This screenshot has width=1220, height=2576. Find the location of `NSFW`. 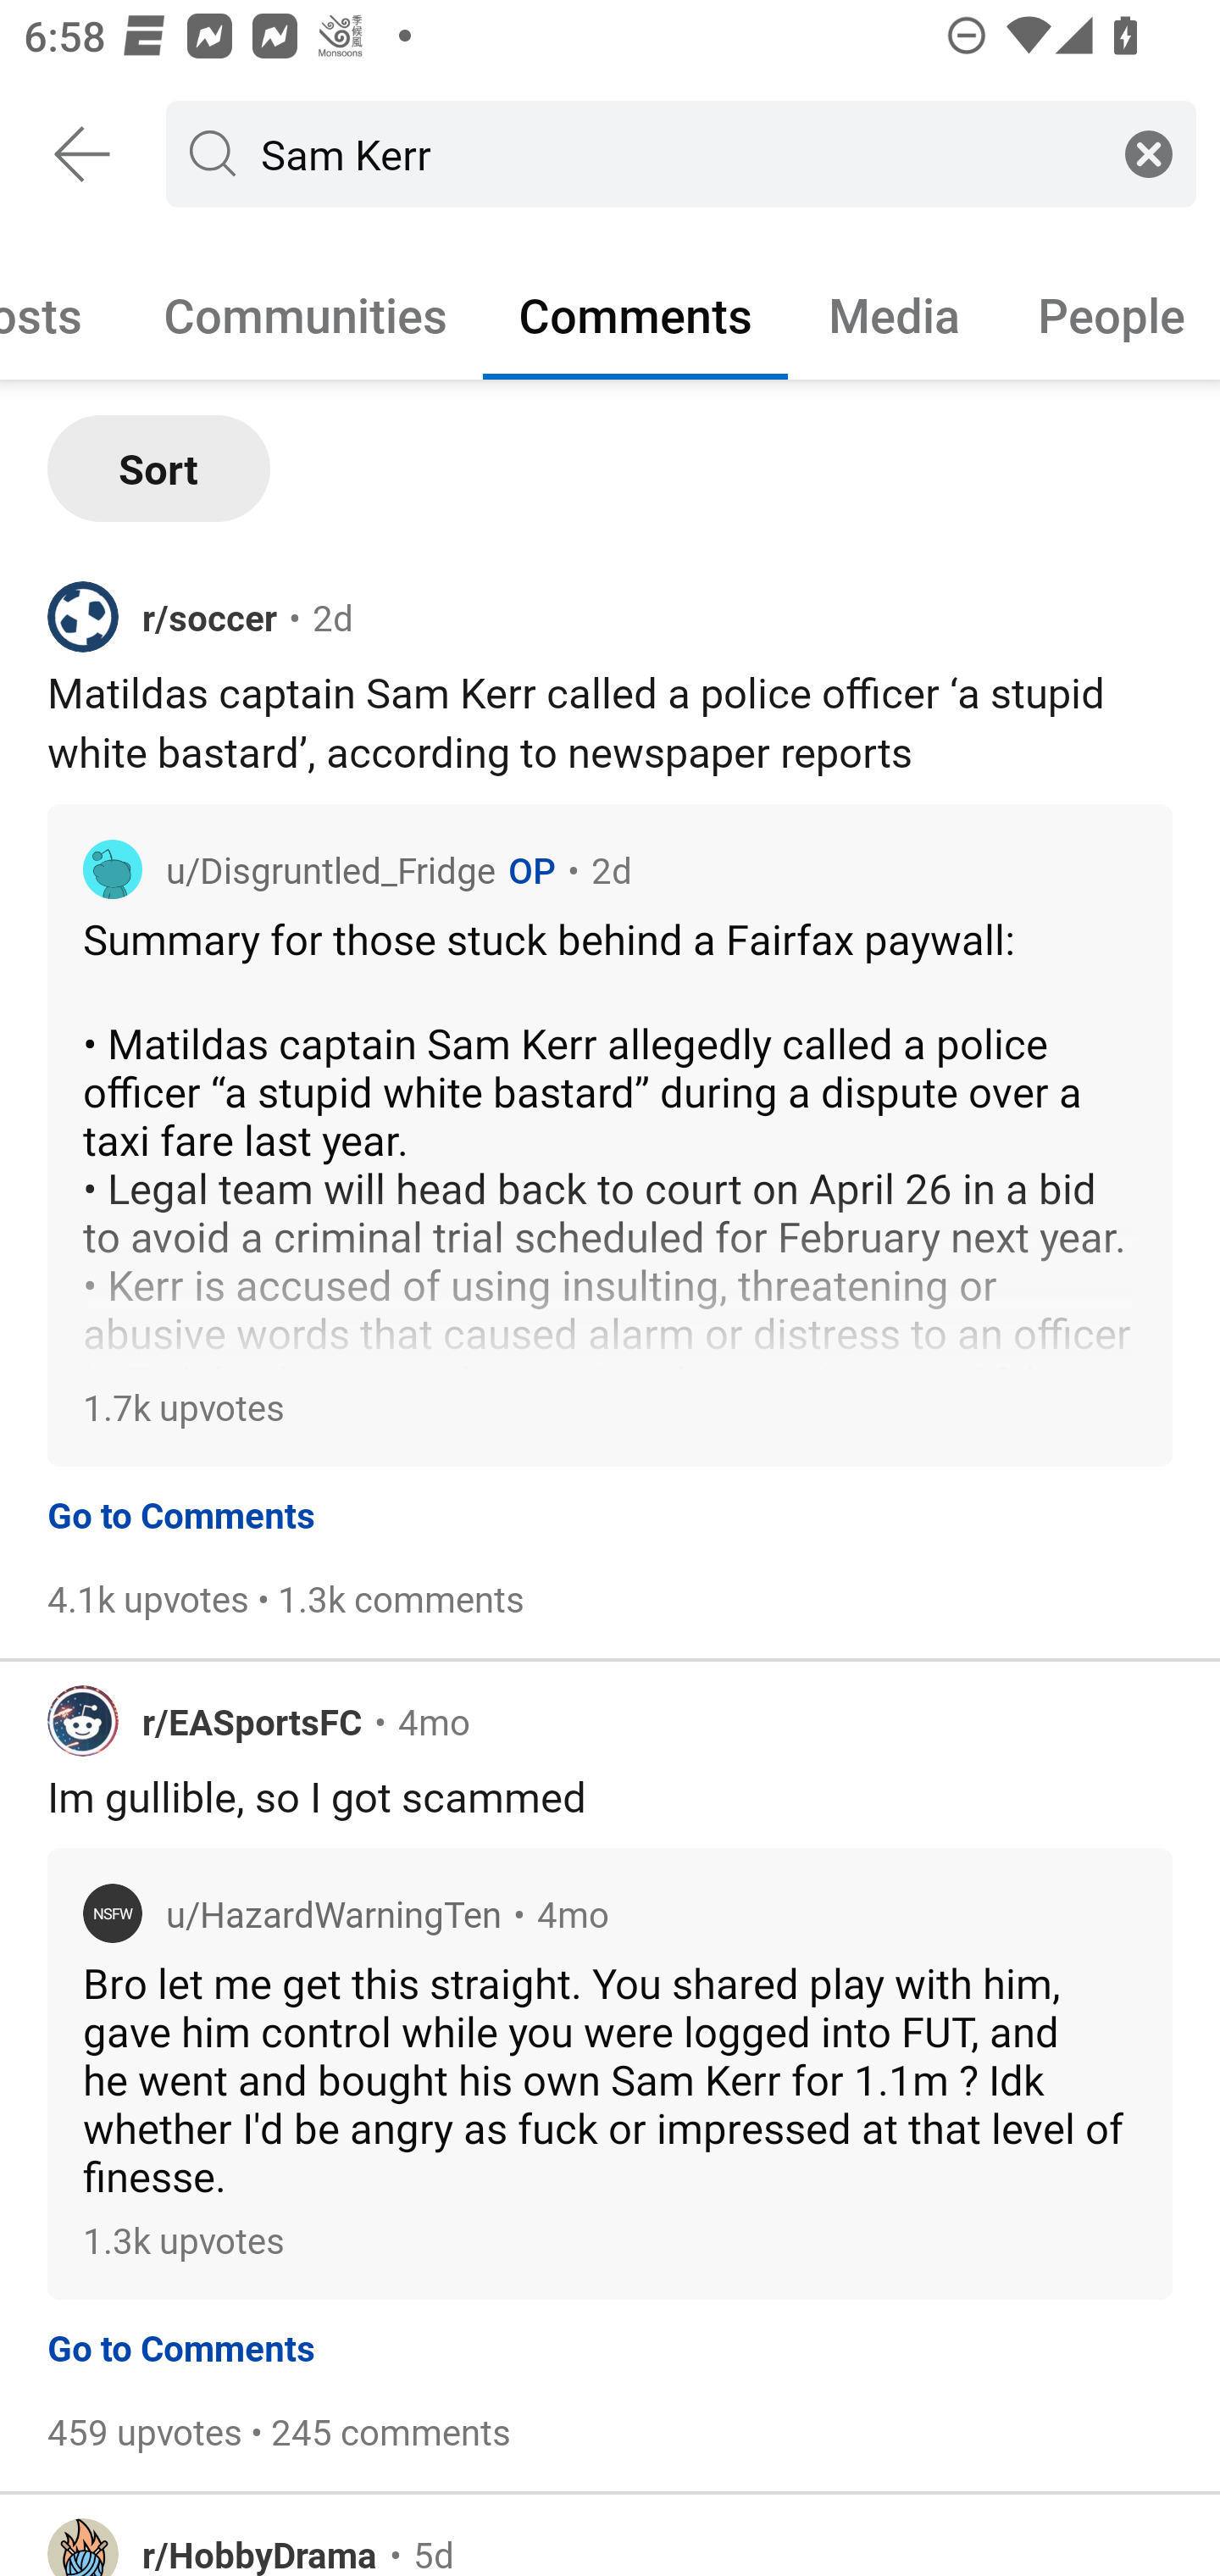

NSFW is located at coordinates (112, 1912).